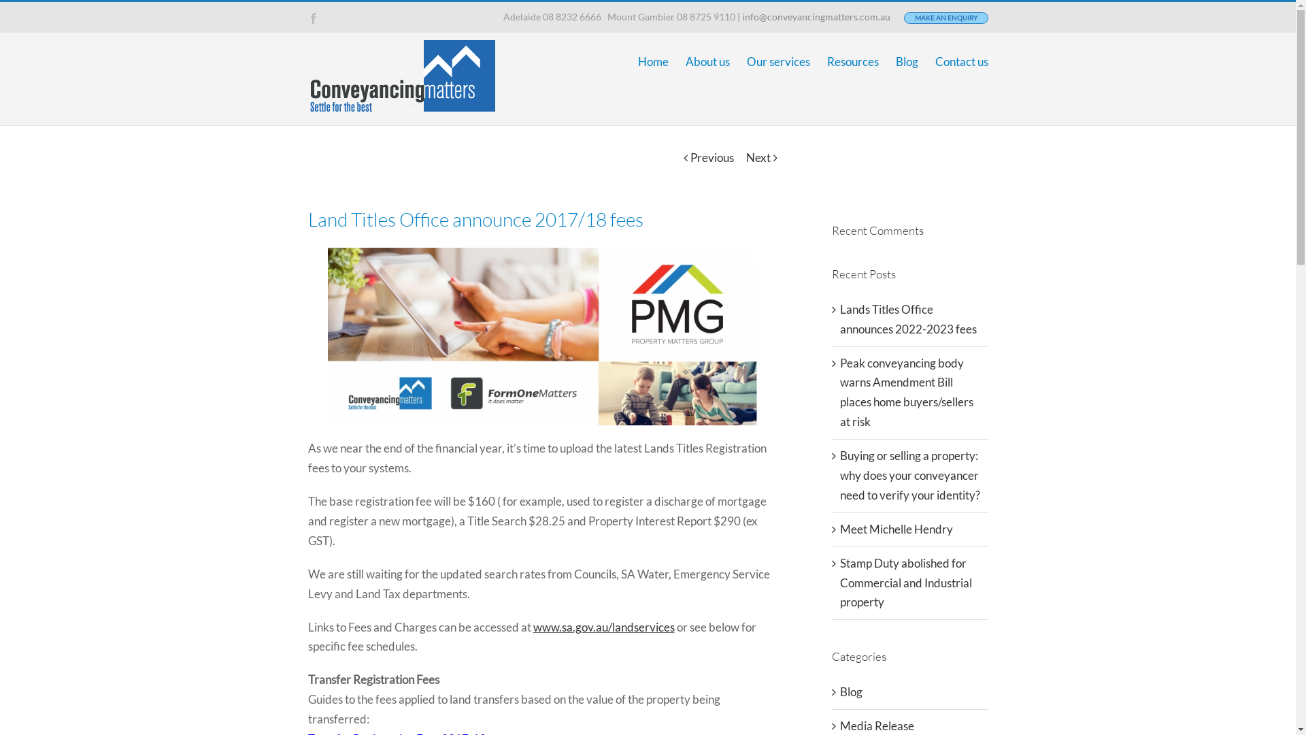 The height and width of the screenshot is (735, 1306). I want to click on Meet Michelle Hendry, so click(896, 529).